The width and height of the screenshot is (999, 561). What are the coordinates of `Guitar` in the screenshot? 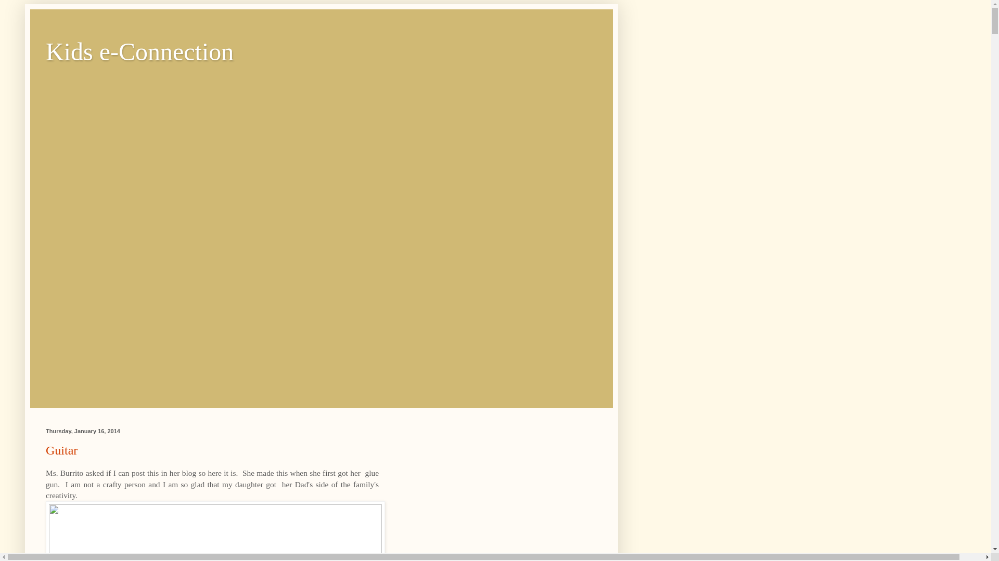 It's located at (61, 450).